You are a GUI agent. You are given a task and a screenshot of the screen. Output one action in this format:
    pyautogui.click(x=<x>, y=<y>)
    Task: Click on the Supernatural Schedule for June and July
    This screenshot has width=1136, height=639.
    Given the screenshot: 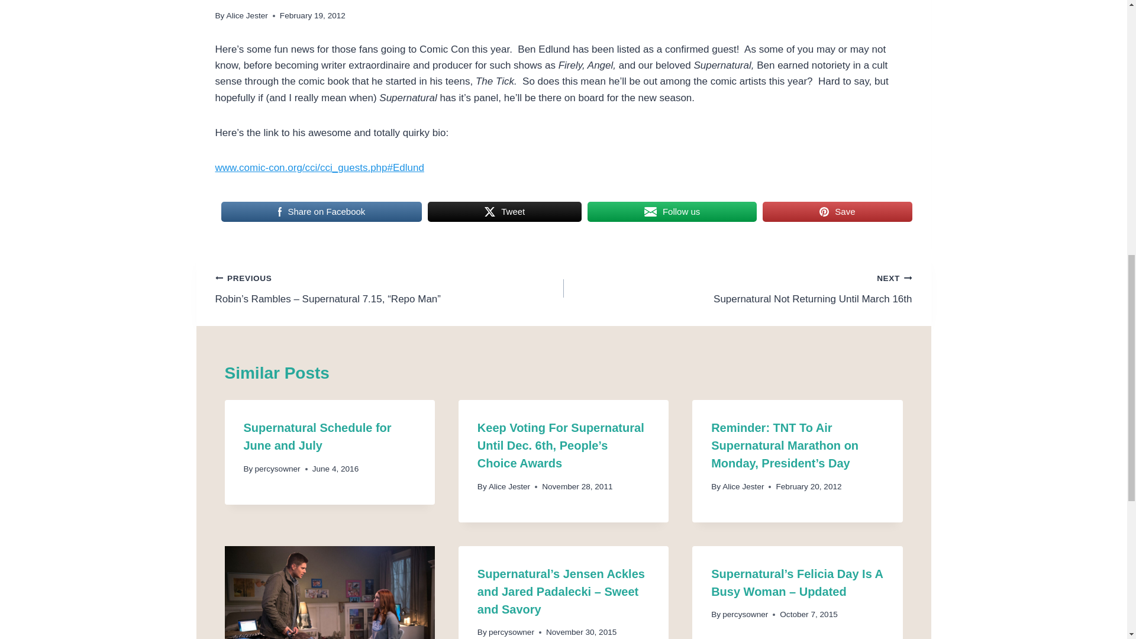 What is the action you would take?
    pyautogui.click(x=318, y=436)
    